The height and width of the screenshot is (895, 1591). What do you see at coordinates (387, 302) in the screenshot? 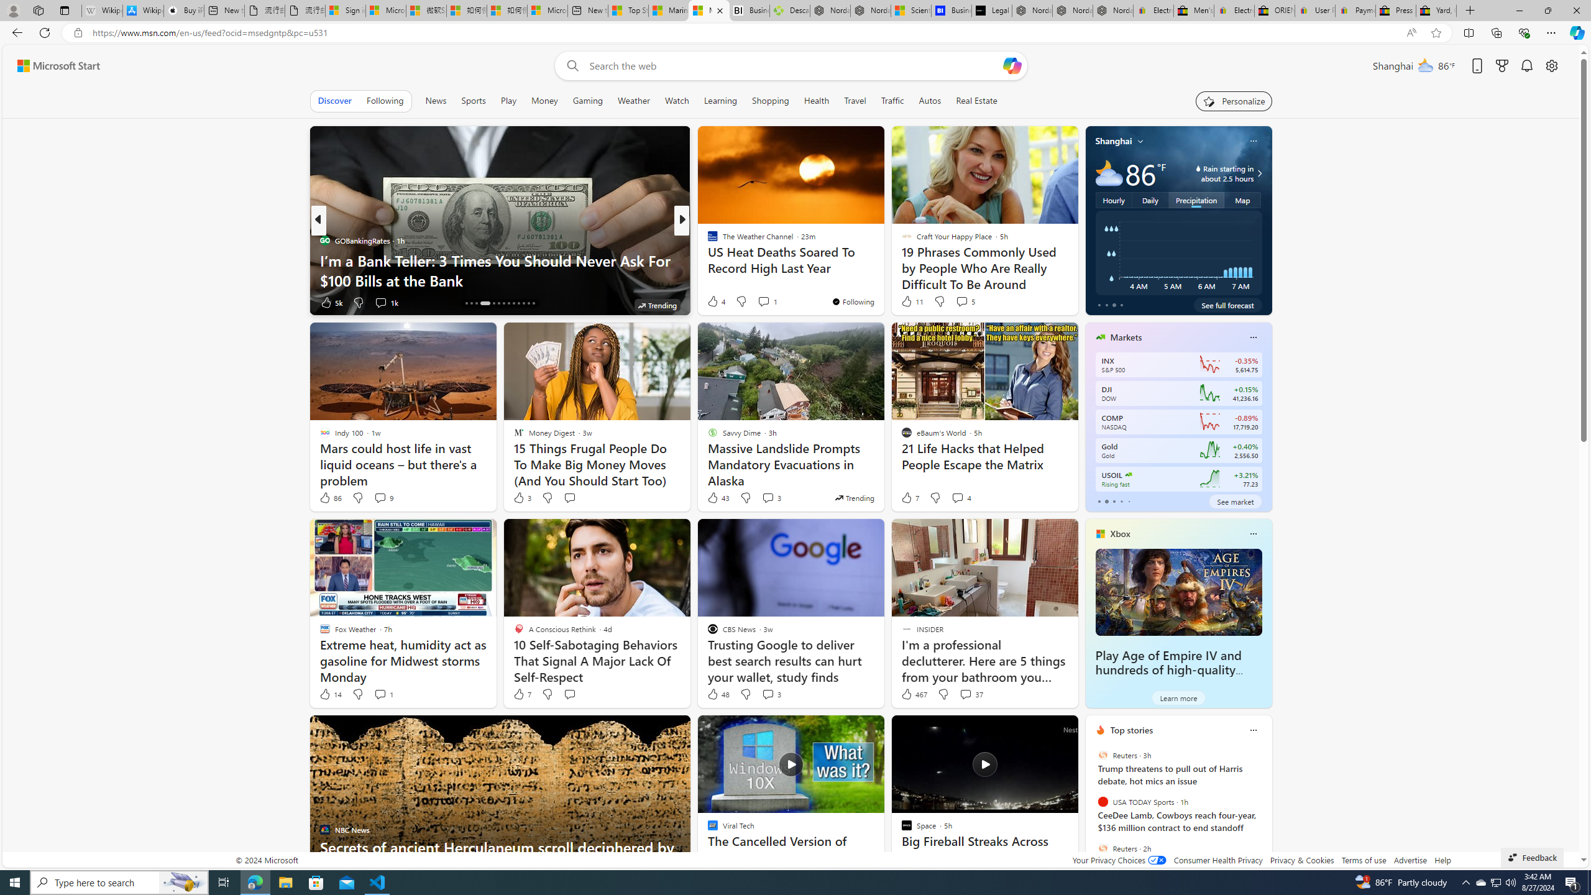
I see `View comments 1k Comment` at bounding box center [387, 302].